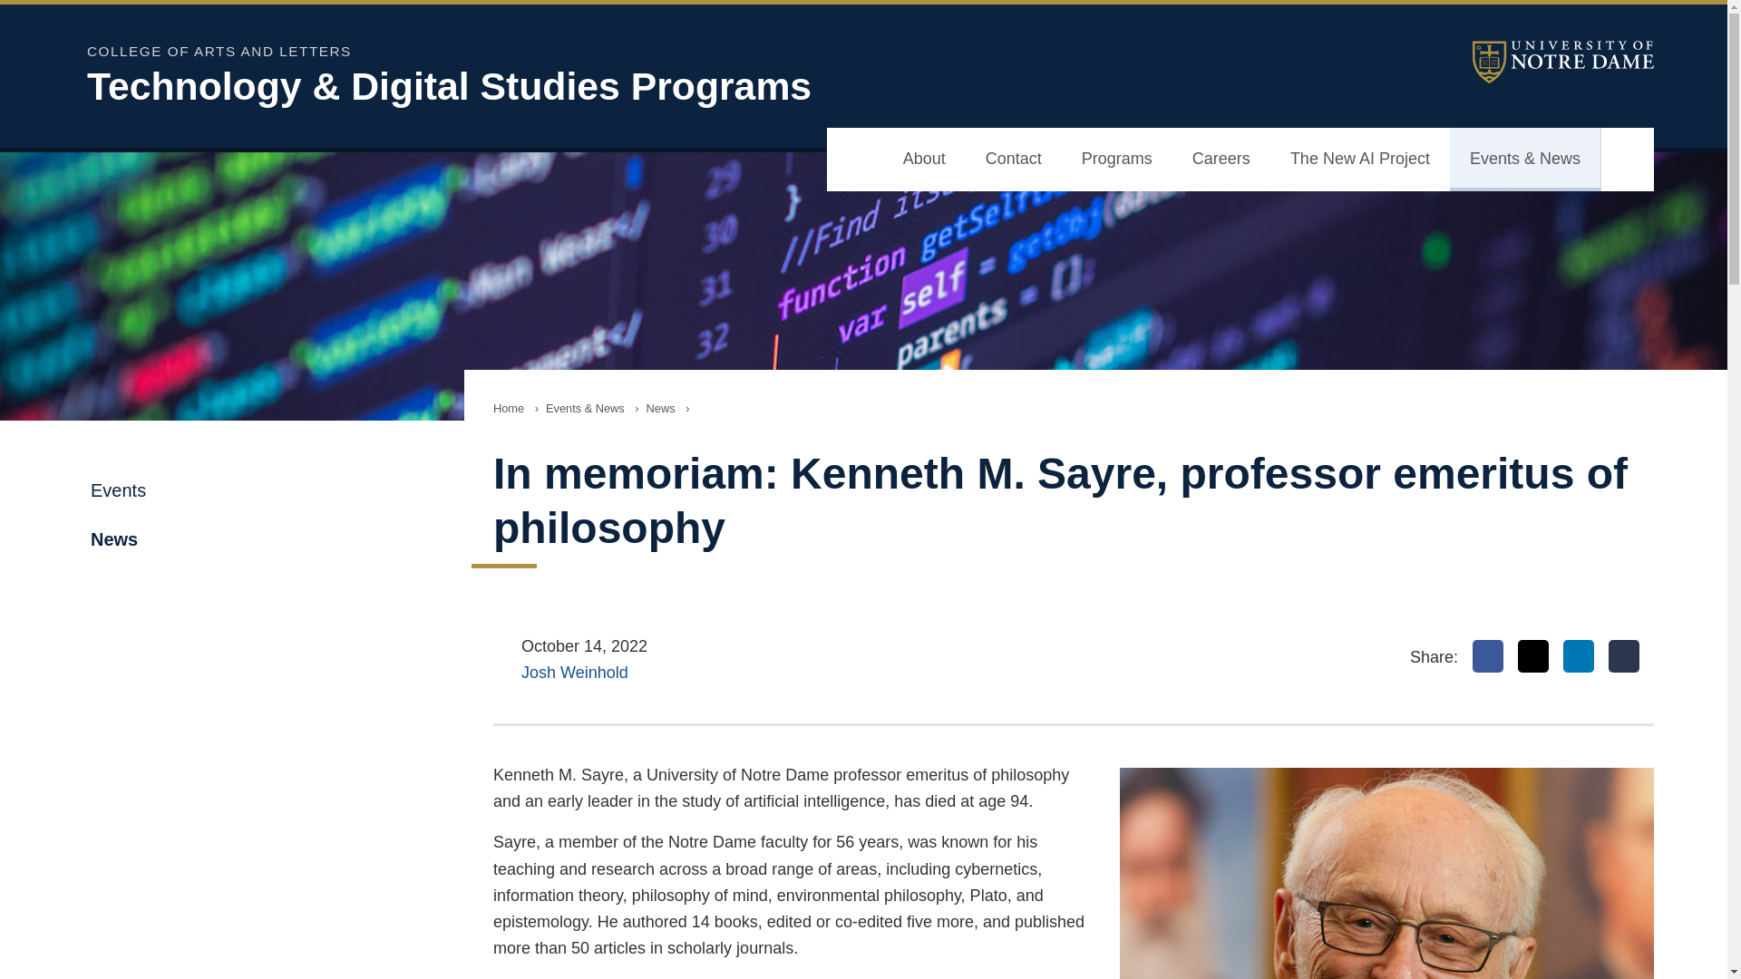 Image resolution: width=1741 pixels, height=979 pixels. What do you see at coordinates (1563, 62) in the screenshot?
I see `University of Notre Dame` at bounding box center [1563, 62].